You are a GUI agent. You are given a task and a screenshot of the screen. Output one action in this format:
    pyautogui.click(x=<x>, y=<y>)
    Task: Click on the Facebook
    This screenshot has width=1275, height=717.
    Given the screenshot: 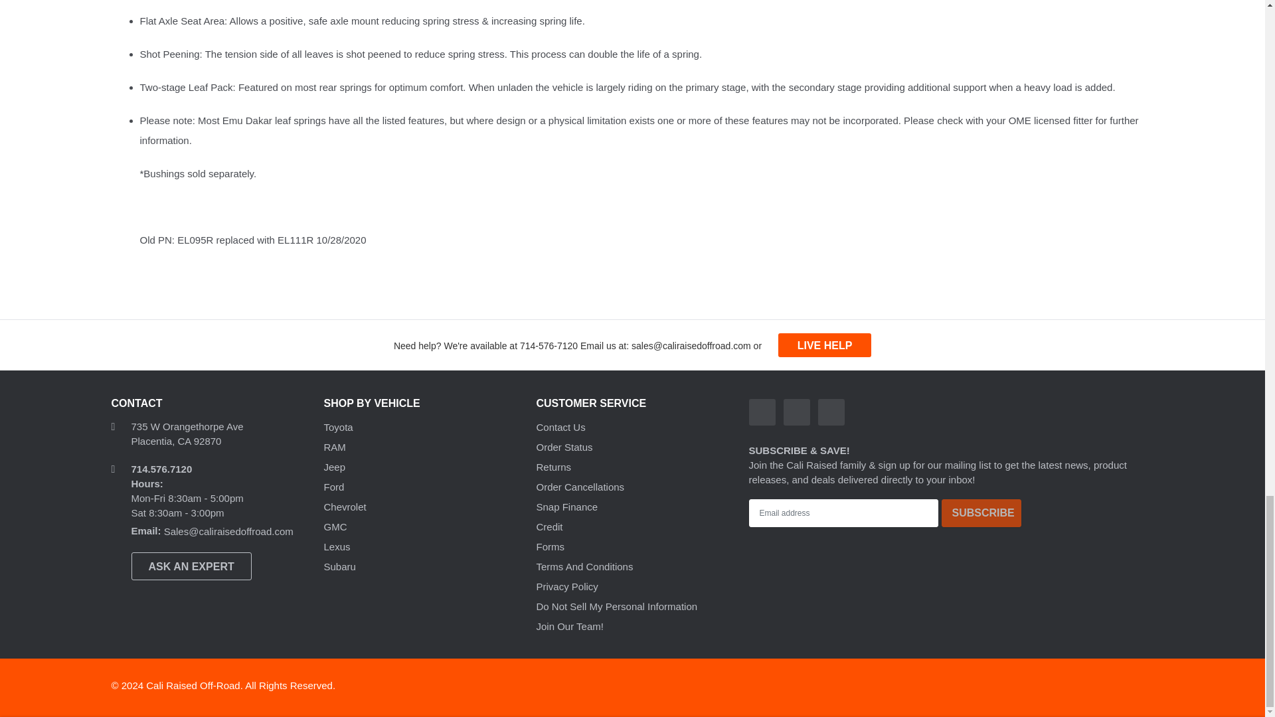 What is the action you would take?
    pyautogui.click(x=762, y=412)
    